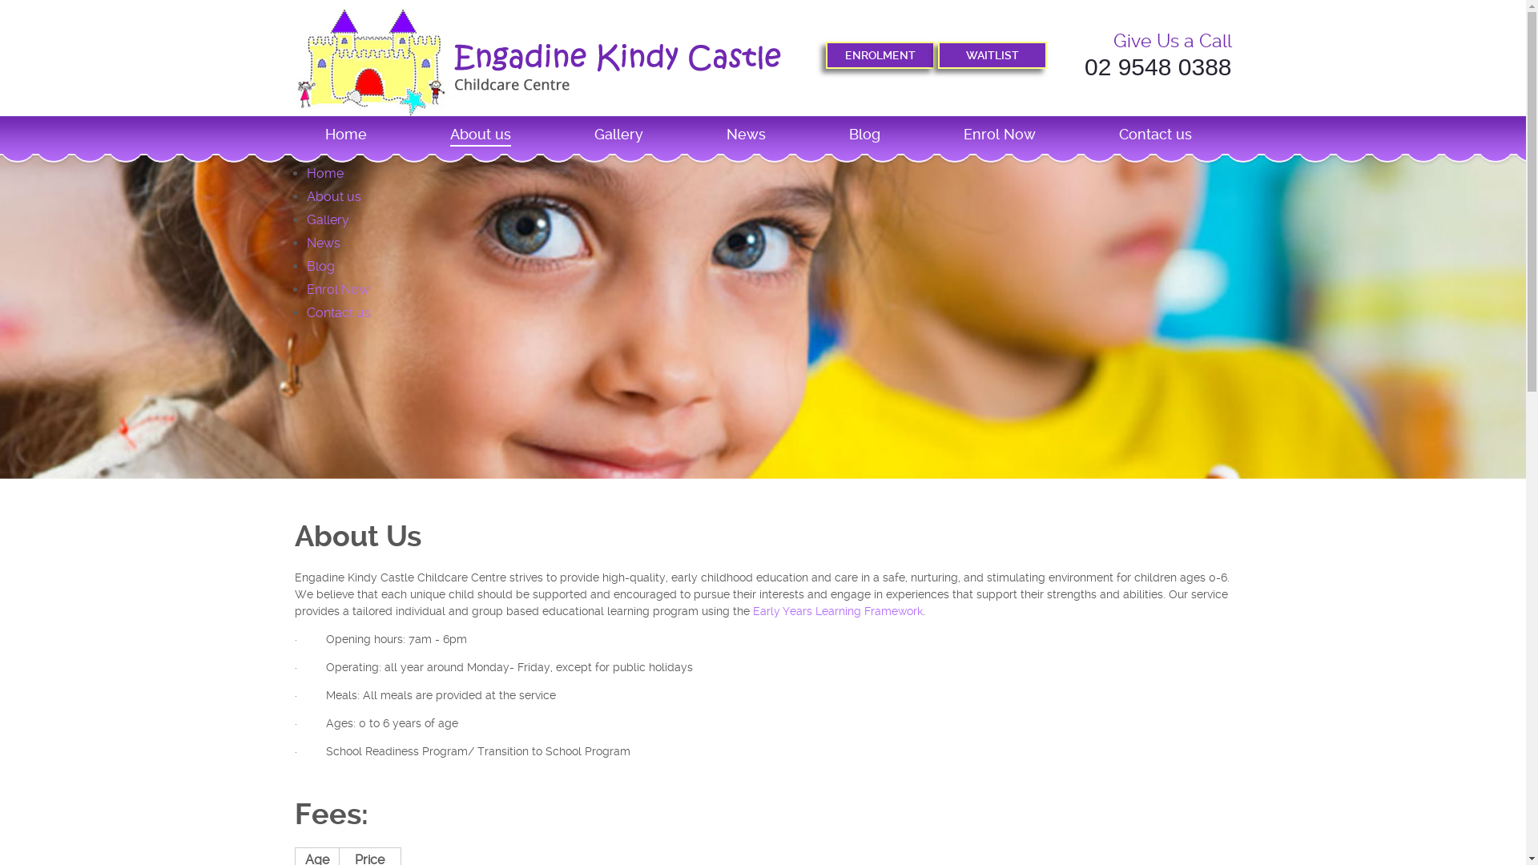 The height and width of the screenshot is (865, 1538). I want to click on WAITLIST, so click(992, 55).